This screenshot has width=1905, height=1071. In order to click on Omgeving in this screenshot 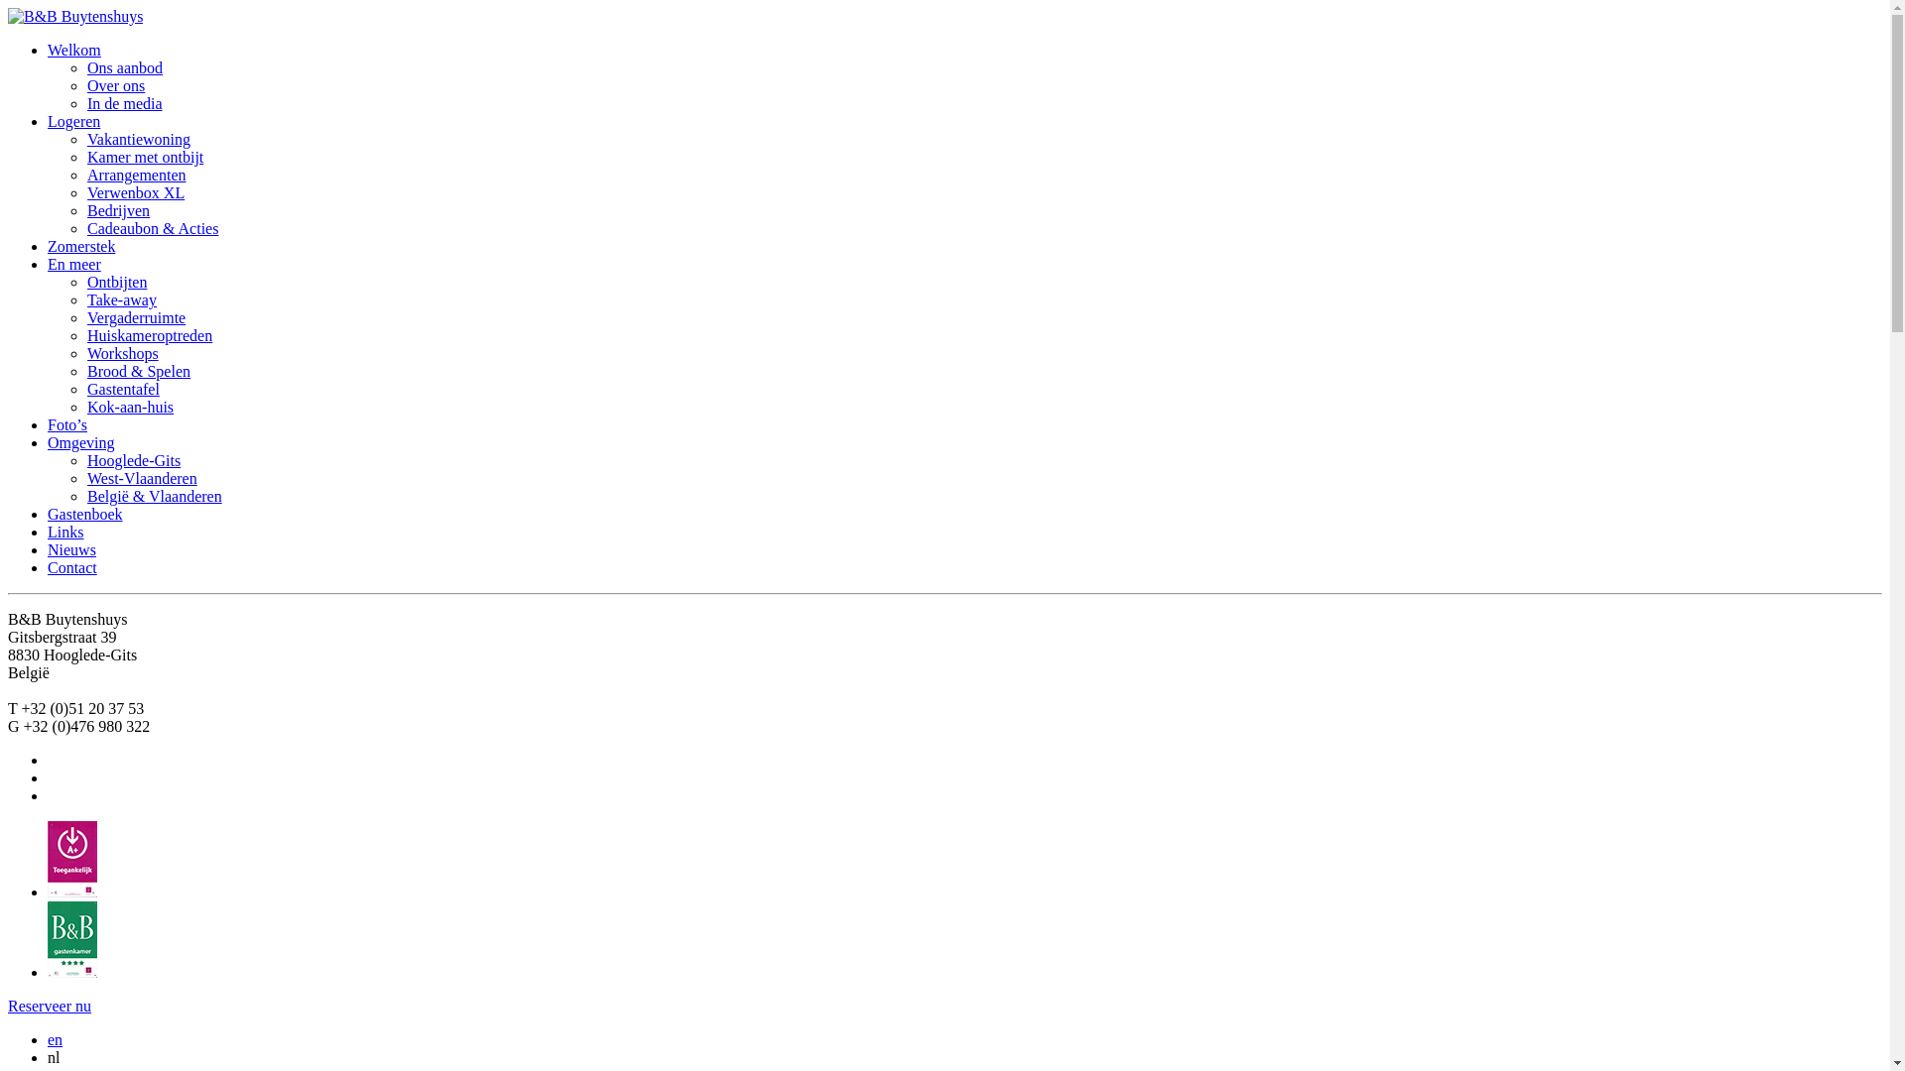, I will do `click(81, 442)`.